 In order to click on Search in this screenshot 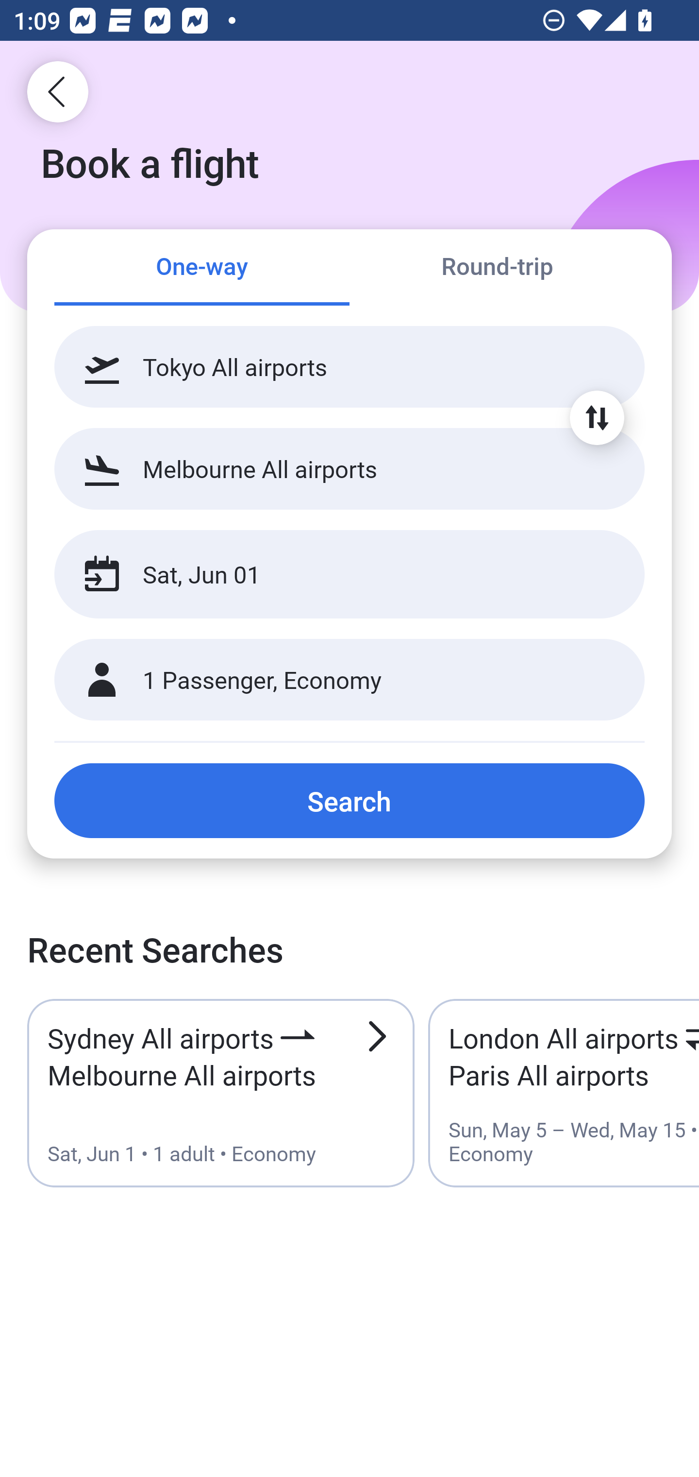, I will do `click(349, 800)`.